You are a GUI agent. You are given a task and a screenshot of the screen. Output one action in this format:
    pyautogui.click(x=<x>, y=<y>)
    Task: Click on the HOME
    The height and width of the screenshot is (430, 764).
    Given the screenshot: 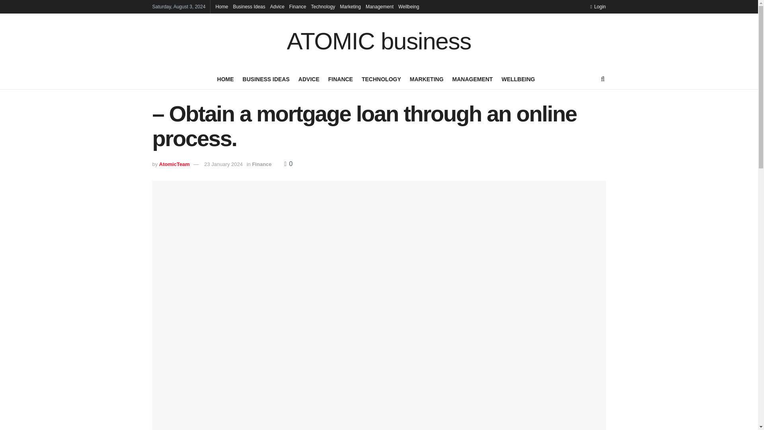 What is the action you would take?
    pyautogui.click(x=225, y=79)
    